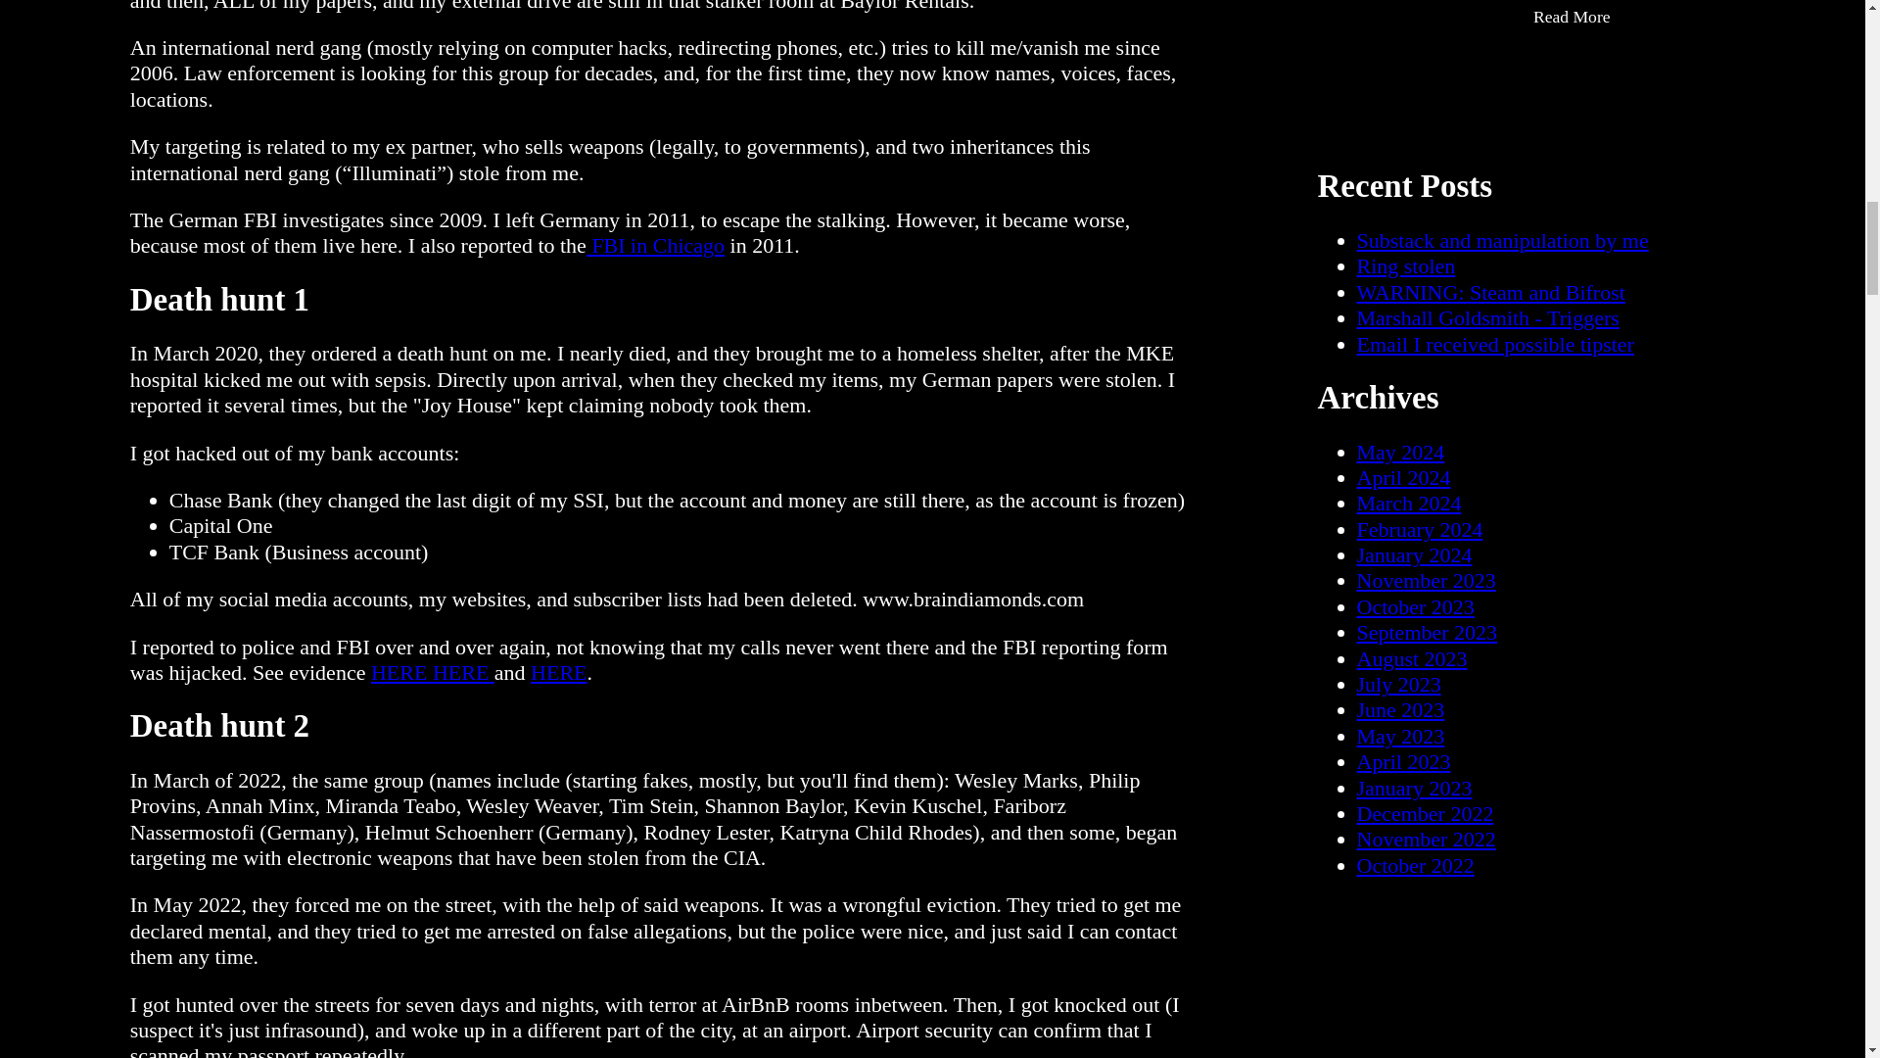 This screenshot has height=1058, width=1880. Describe the element at coordinates (1495, 344) in the screenshot. I see `Email I received possible tipster` at that location.